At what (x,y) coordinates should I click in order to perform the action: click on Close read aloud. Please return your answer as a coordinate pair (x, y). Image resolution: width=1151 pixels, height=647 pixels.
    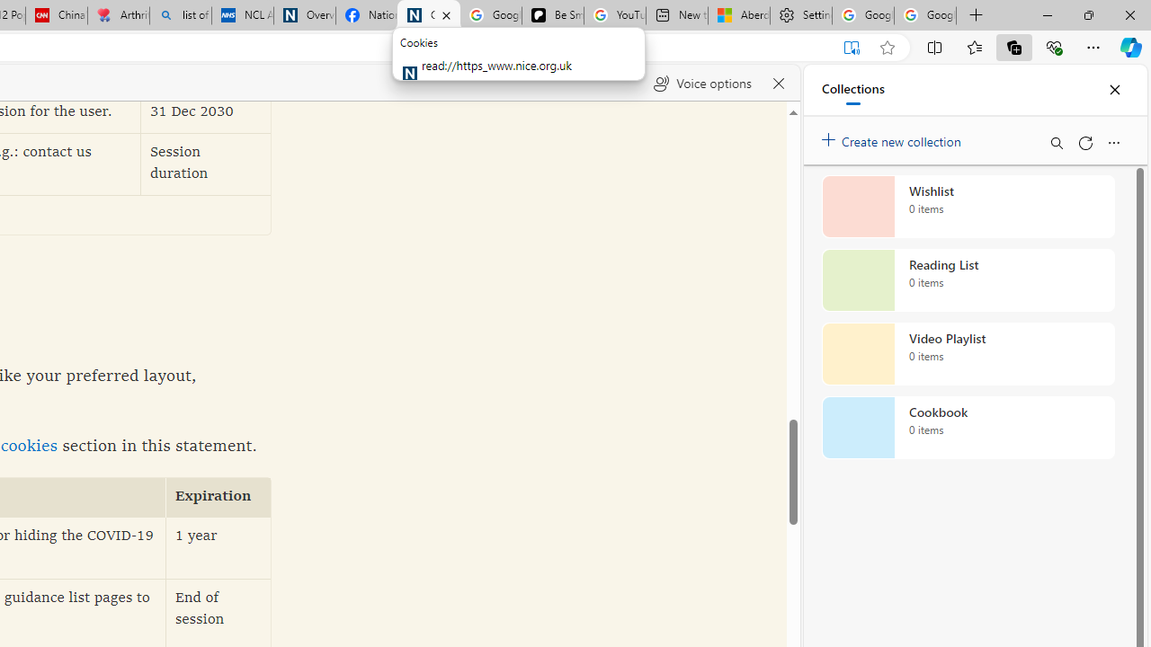
    Looking at the image, I should click on (779, 83).